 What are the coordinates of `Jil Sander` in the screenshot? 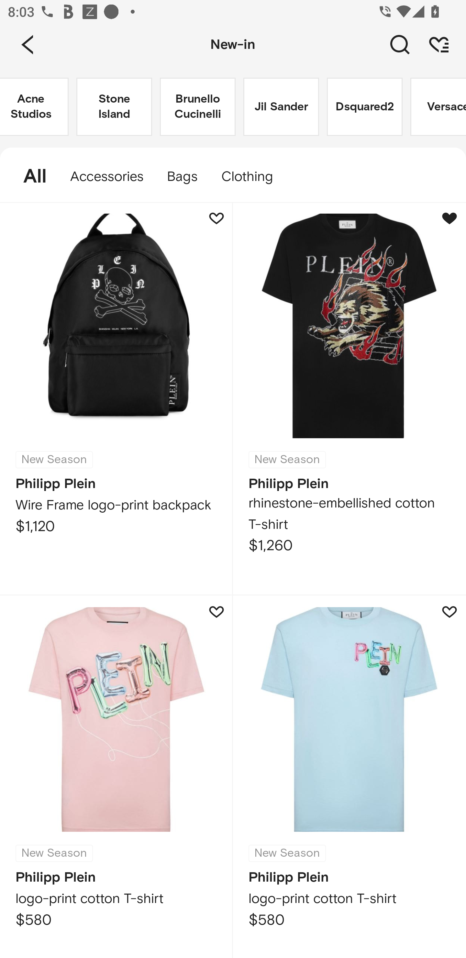 It's located at (281, 107).